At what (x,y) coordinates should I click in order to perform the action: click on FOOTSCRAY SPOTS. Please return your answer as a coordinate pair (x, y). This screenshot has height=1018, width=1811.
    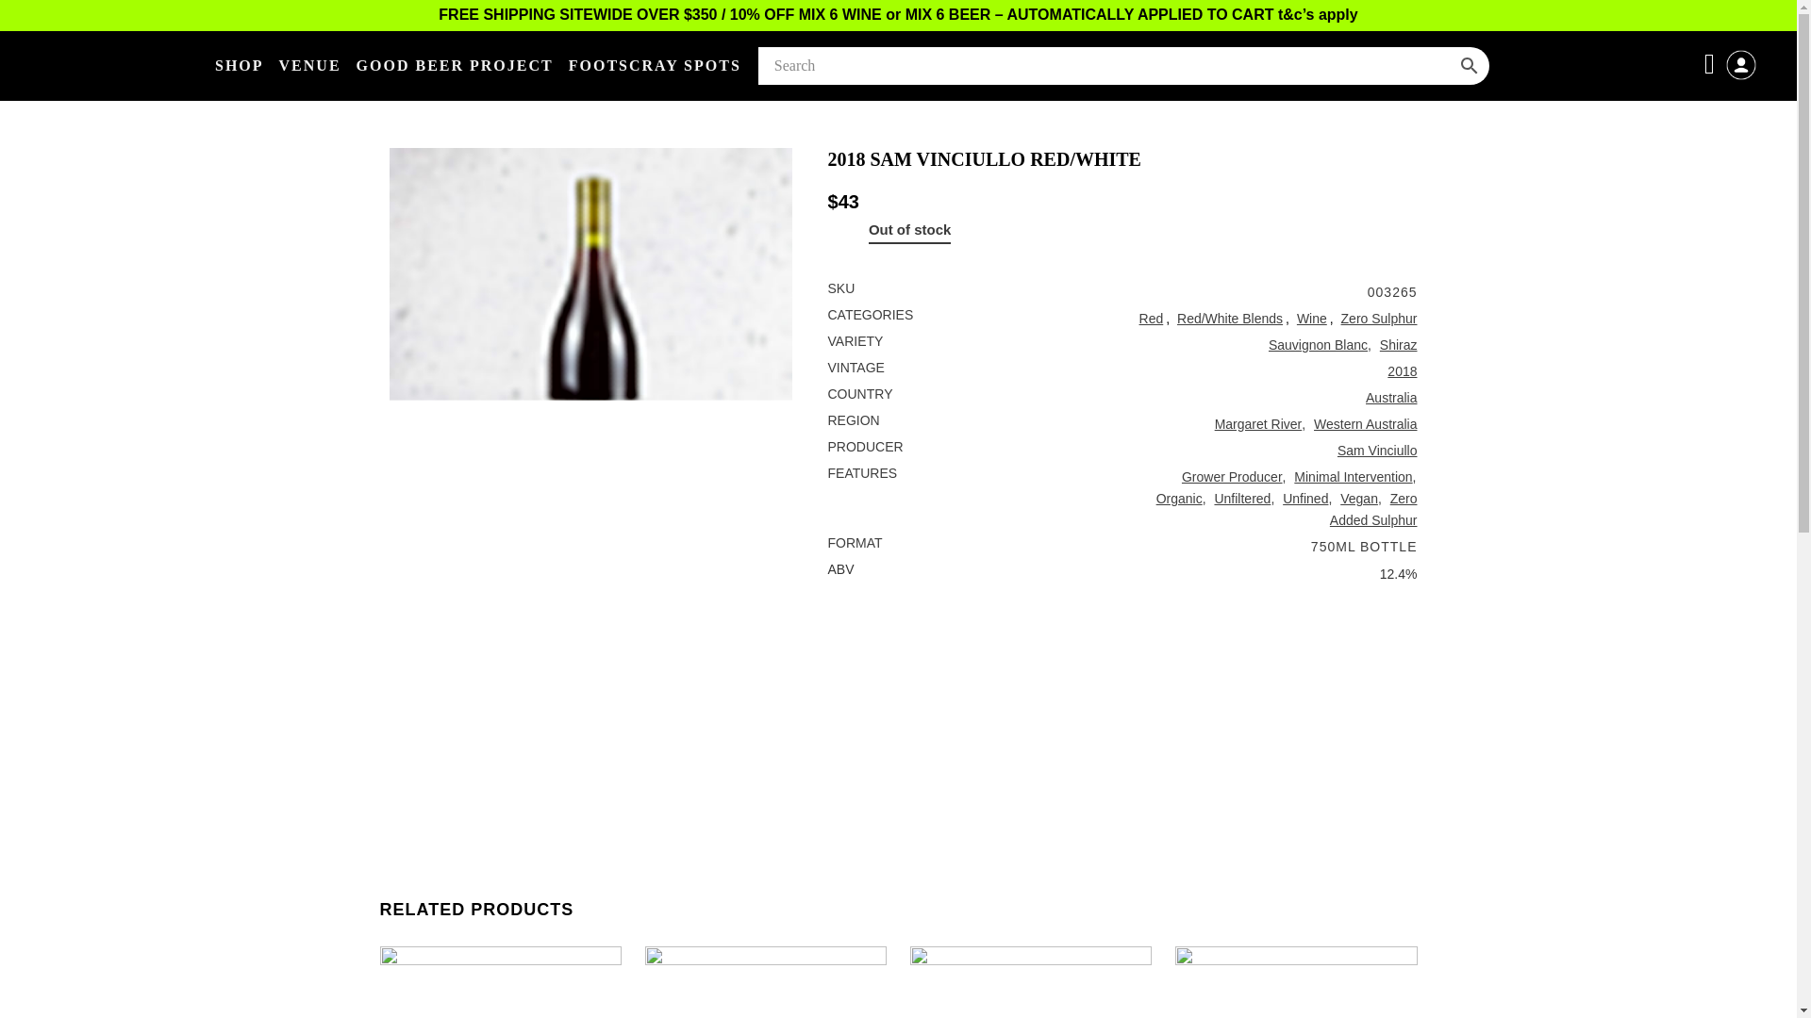
    Looking at the image, I should click on (655, 66).